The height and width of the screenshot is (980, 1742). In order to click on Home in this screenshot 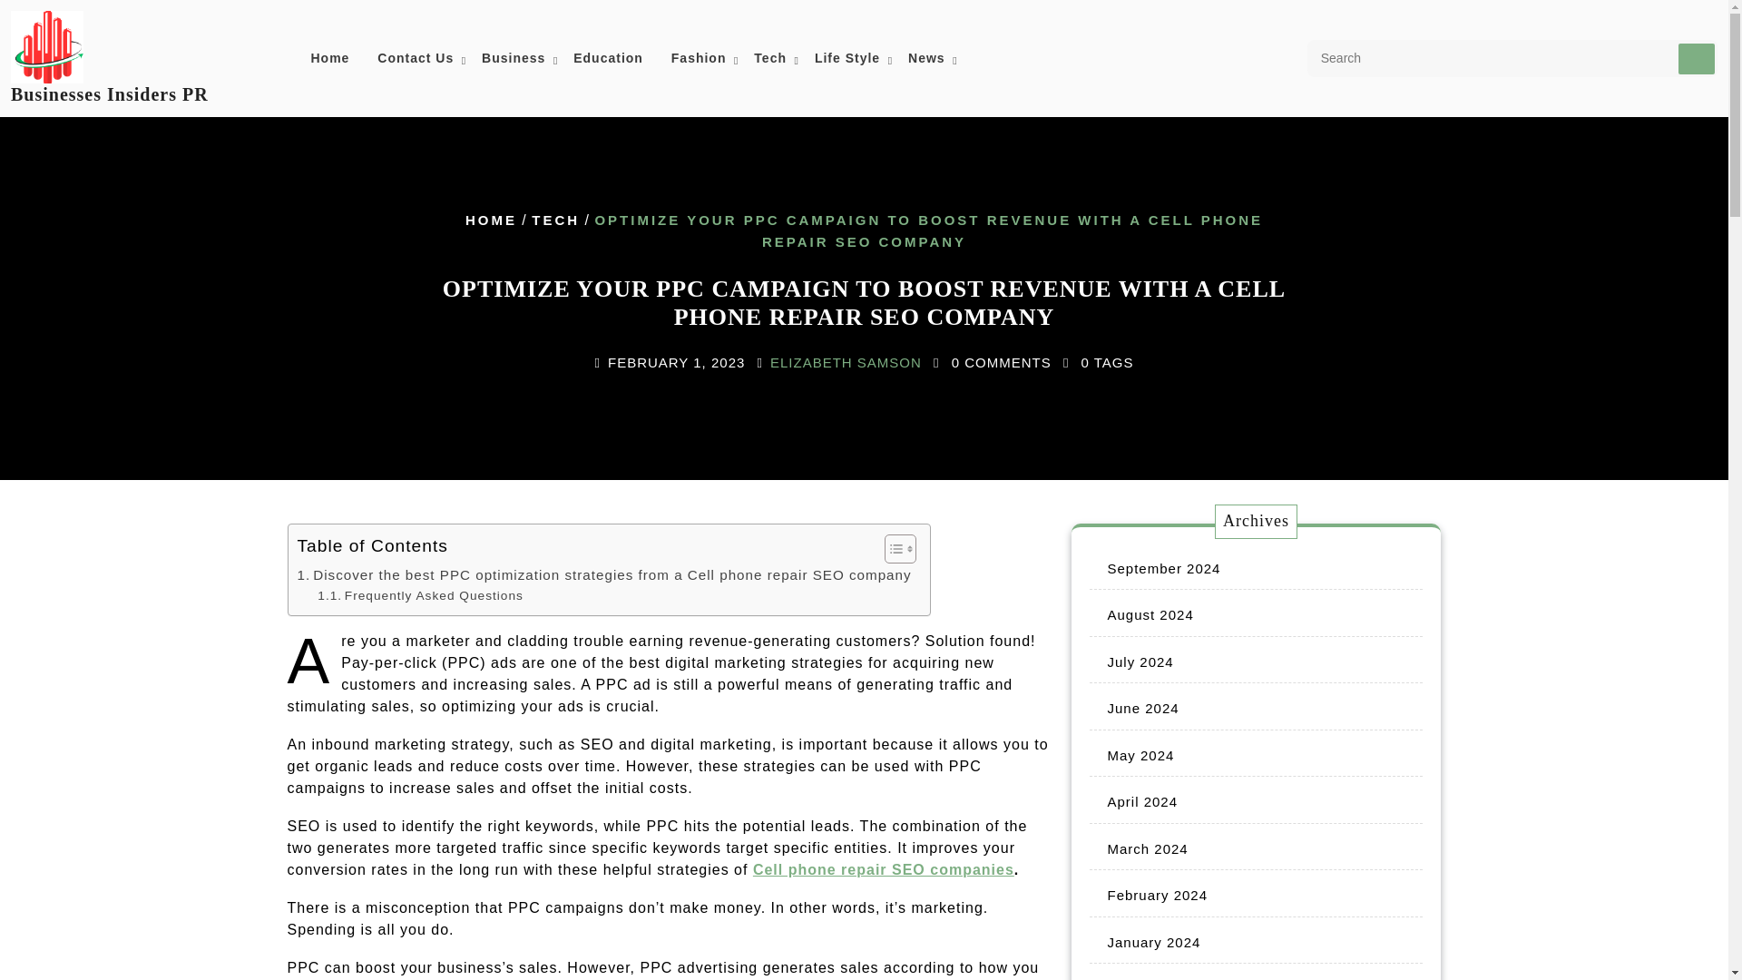, I will do `click(330, 58)`.